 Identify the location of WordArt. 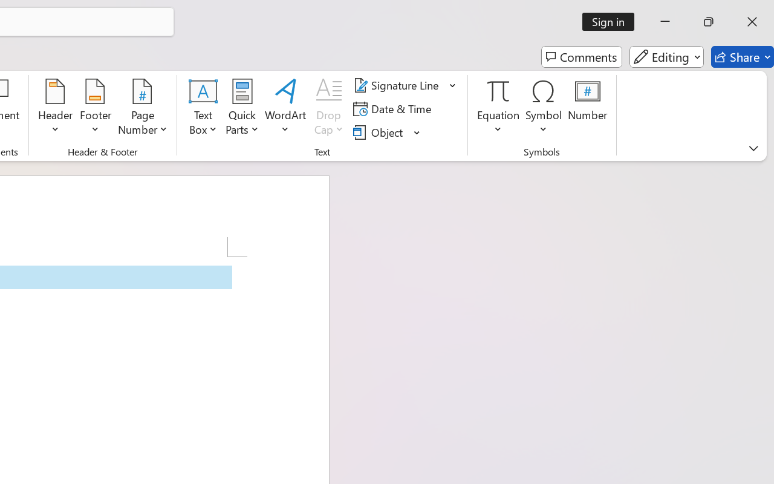
(285, 109).